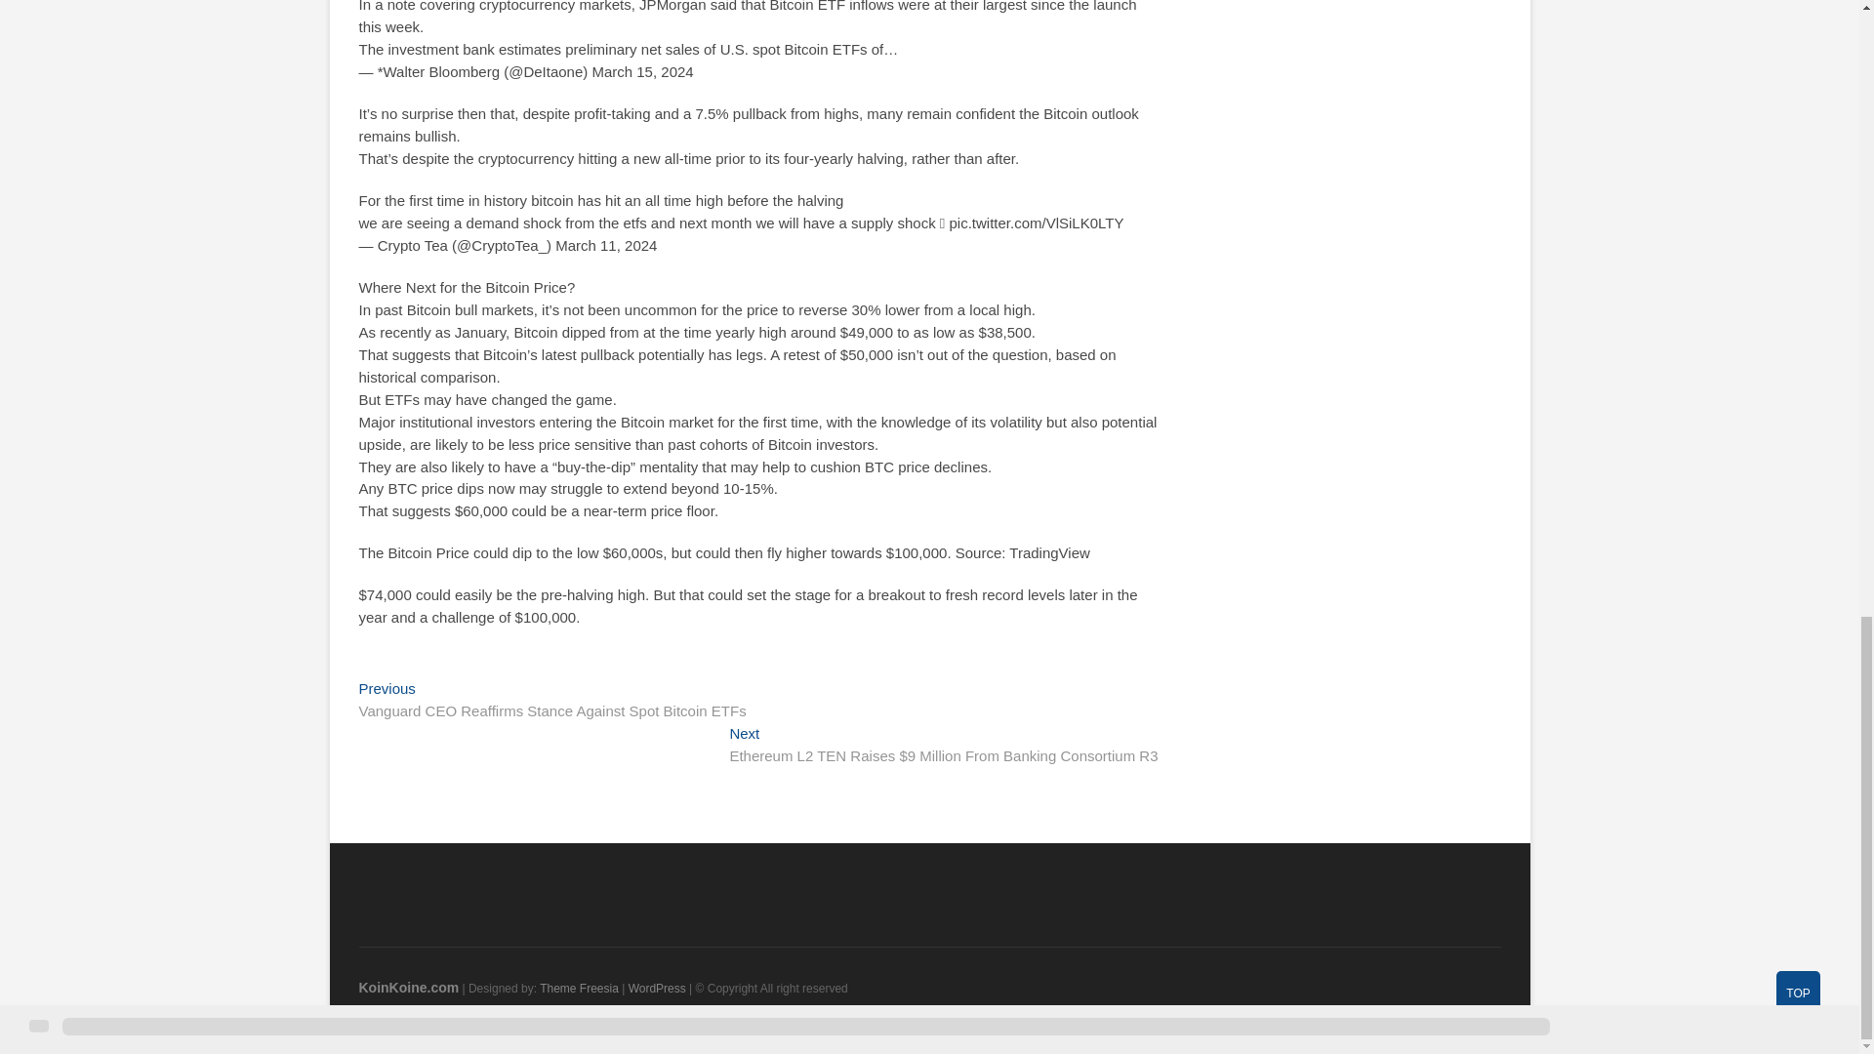  I want to click on Theme Freesia, so click(578, 988).